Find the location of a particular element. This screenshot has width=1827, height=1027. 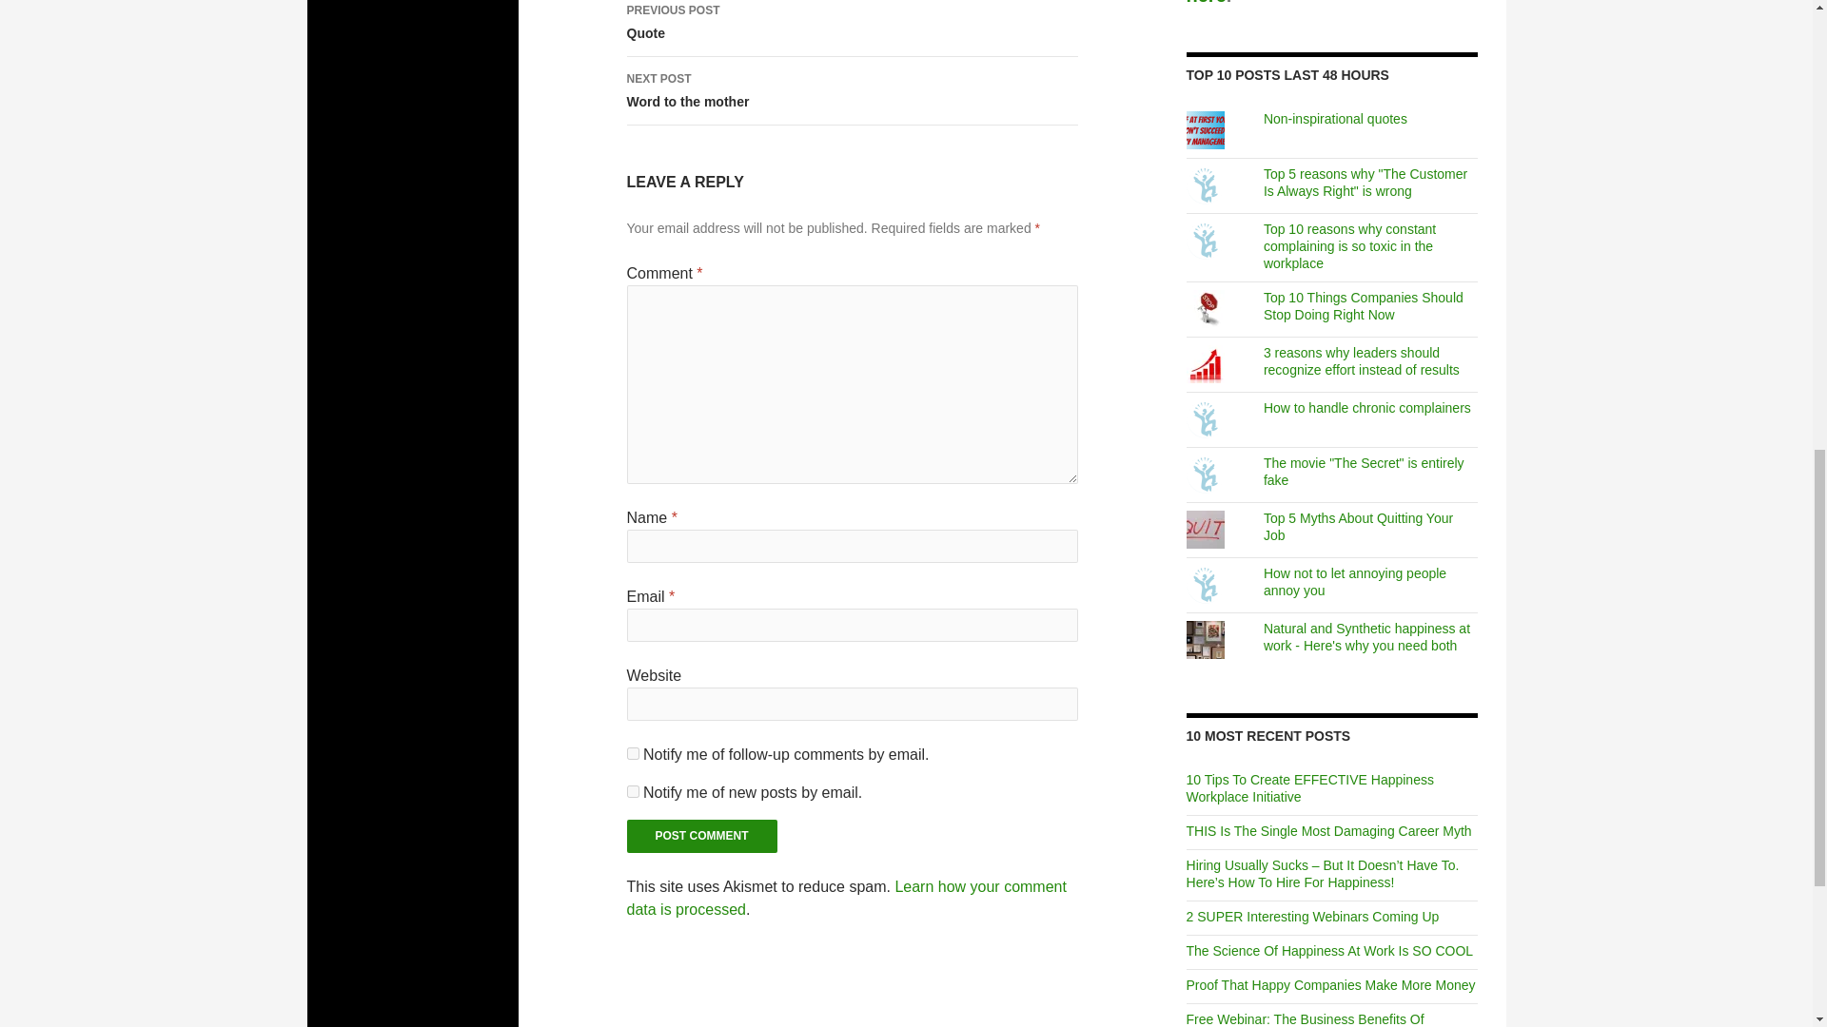

Post Comment is located at coordinates (852, 91).